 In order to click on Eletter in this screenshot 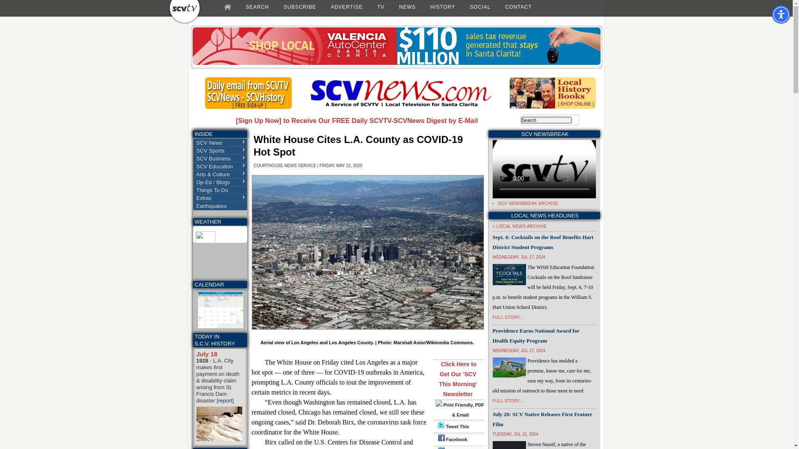, I will do `click(248, 107)`.